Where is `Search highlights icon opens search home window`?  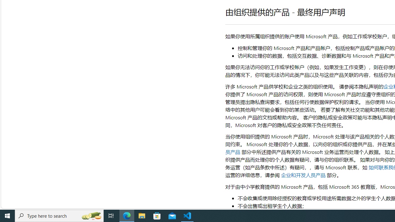
Search highlights icon opens search home window is located at coordinates (91, 216).